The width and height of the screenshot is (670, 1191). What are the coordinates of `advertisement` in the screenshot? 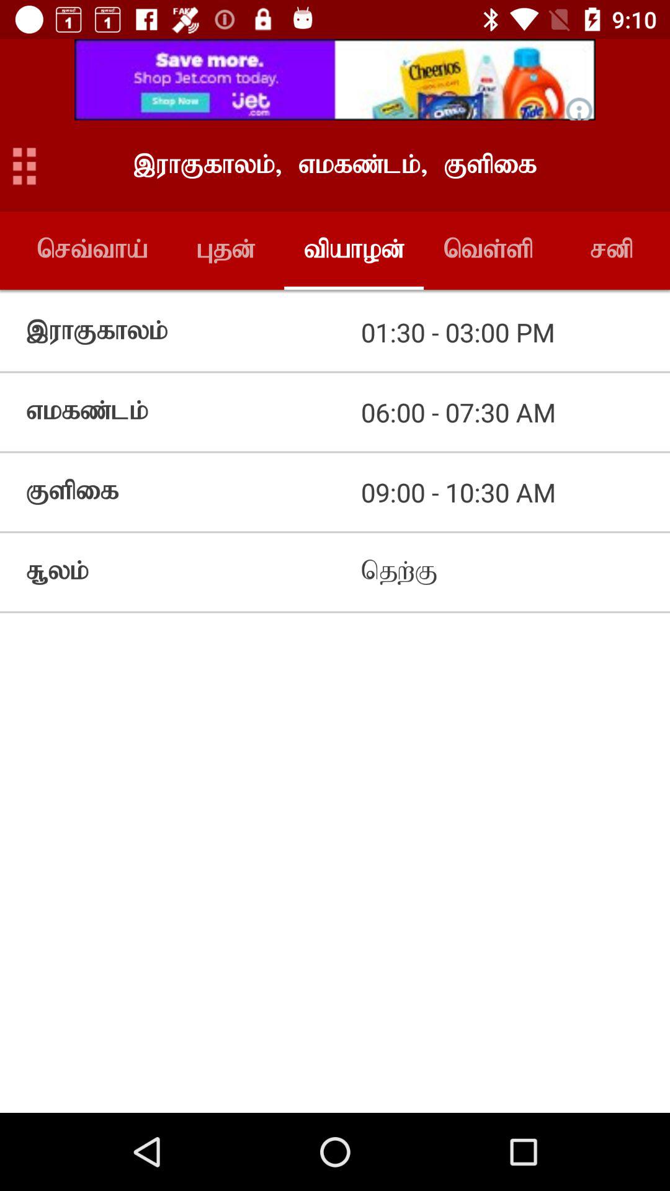 It's located at (335, 79).